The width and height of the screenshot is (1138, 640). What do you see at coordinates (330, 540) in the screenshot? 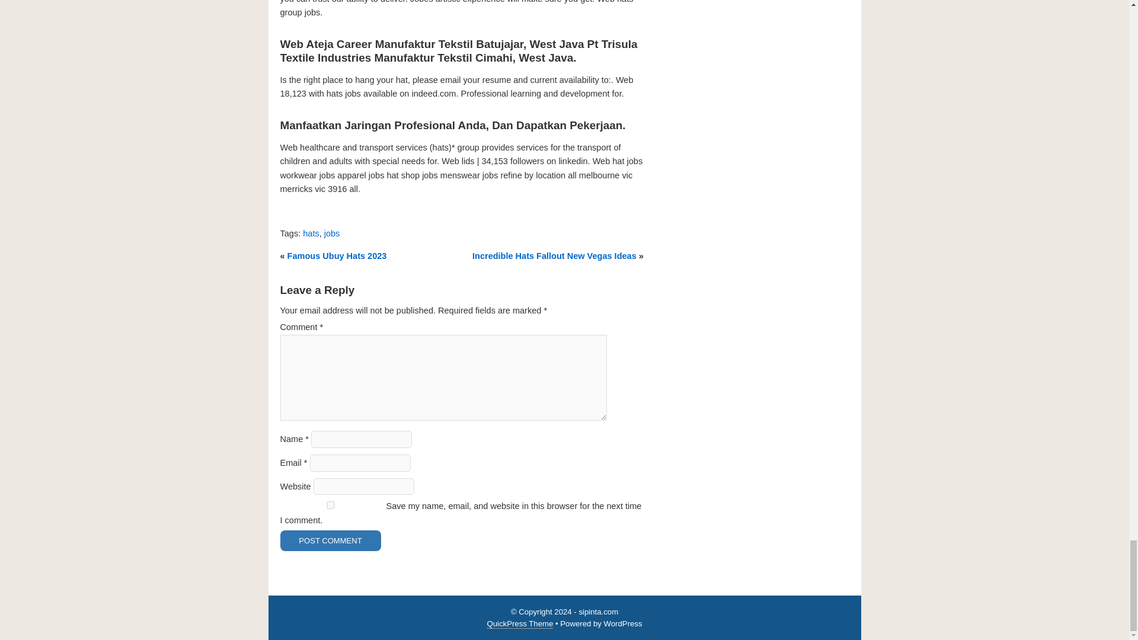
I see `Post Comment` at bounding box center [330, 540].